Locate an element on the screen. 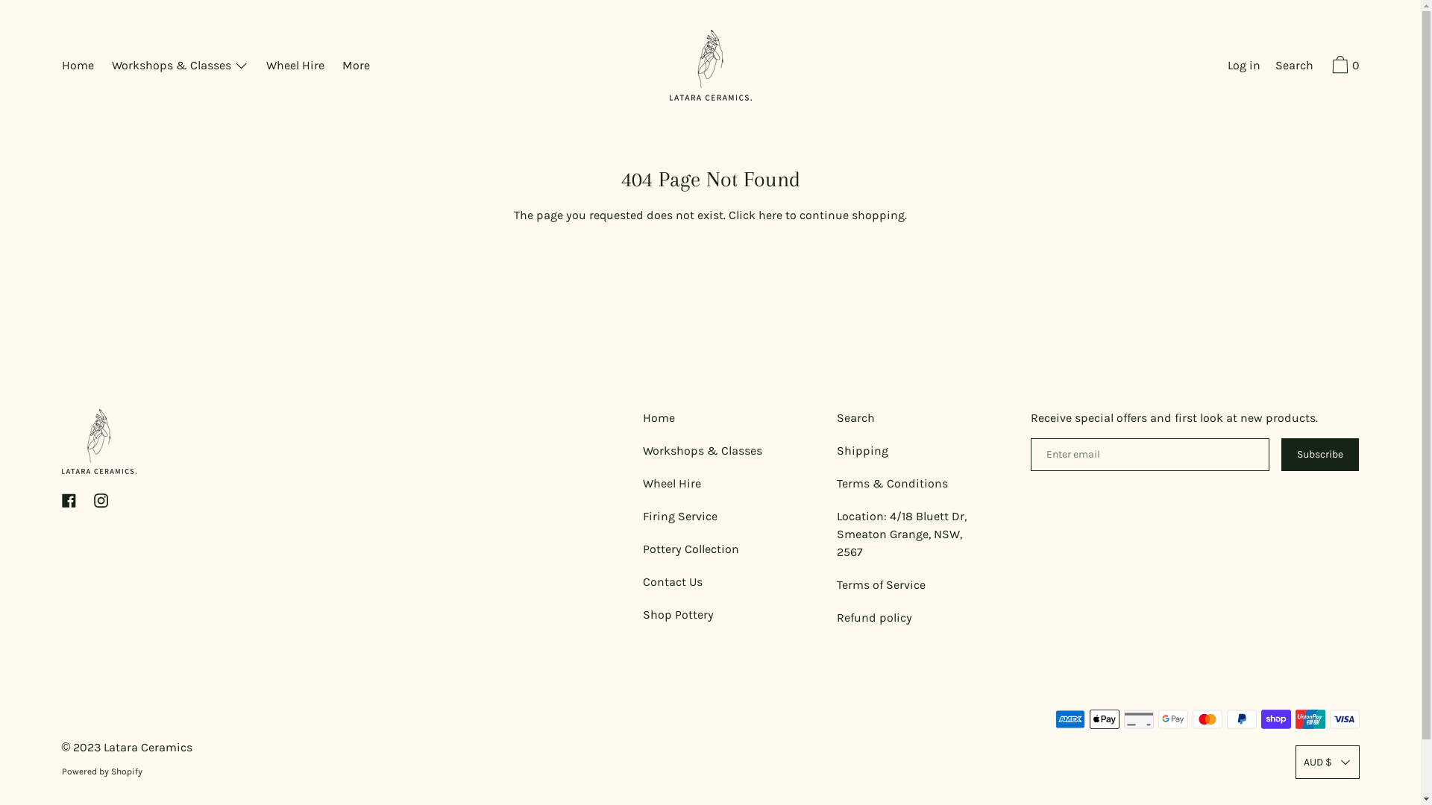 Image resolution: width=1432 pixels, height=805 pixels. Facebook is located at coordinates (69, 501).